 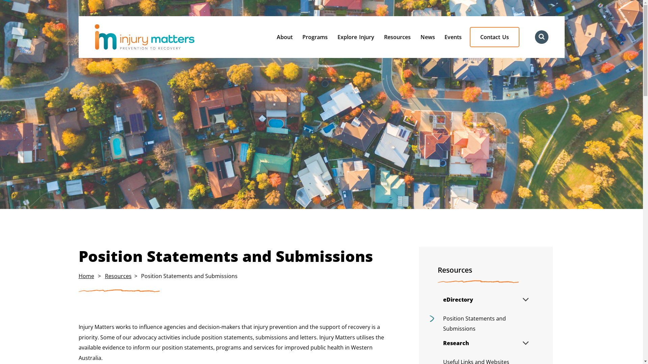 I want to click on About, so click(x=285, y=37).